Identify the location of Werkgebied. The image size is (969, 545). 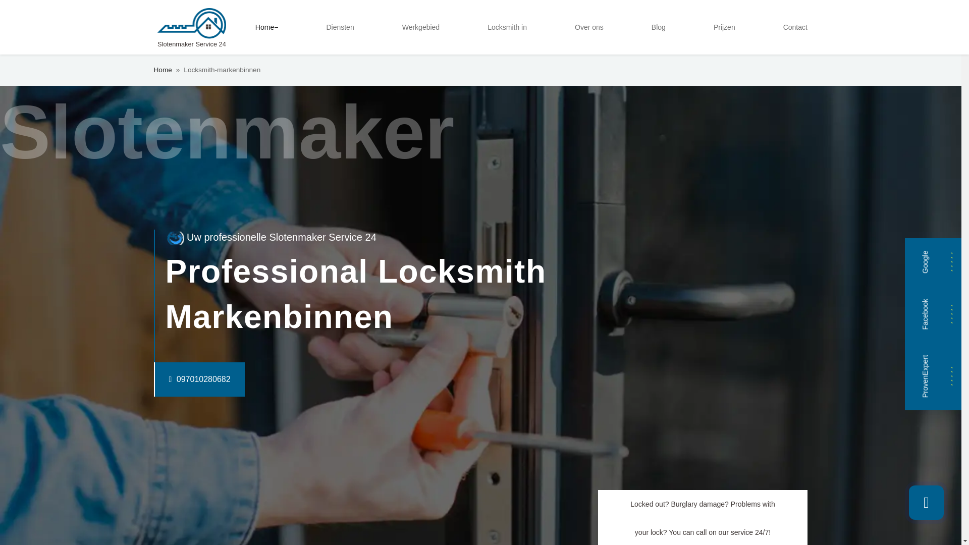
(421, 27).